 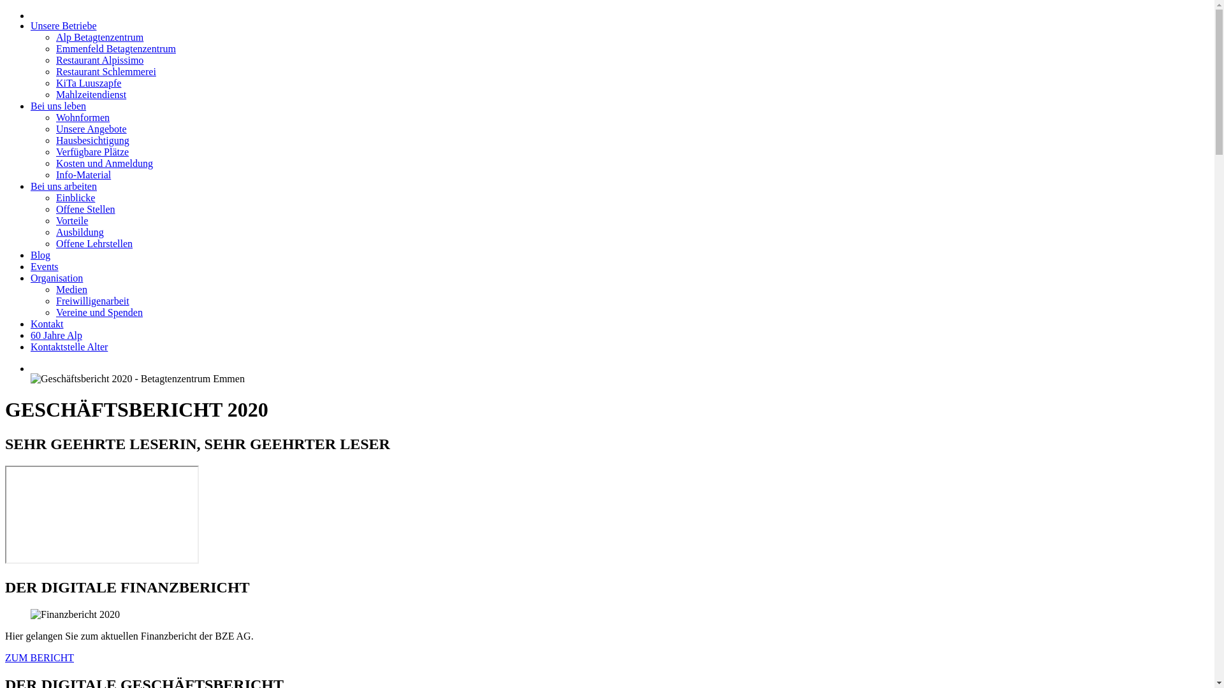 I want to click on Blog, so click(x=41, y=255).